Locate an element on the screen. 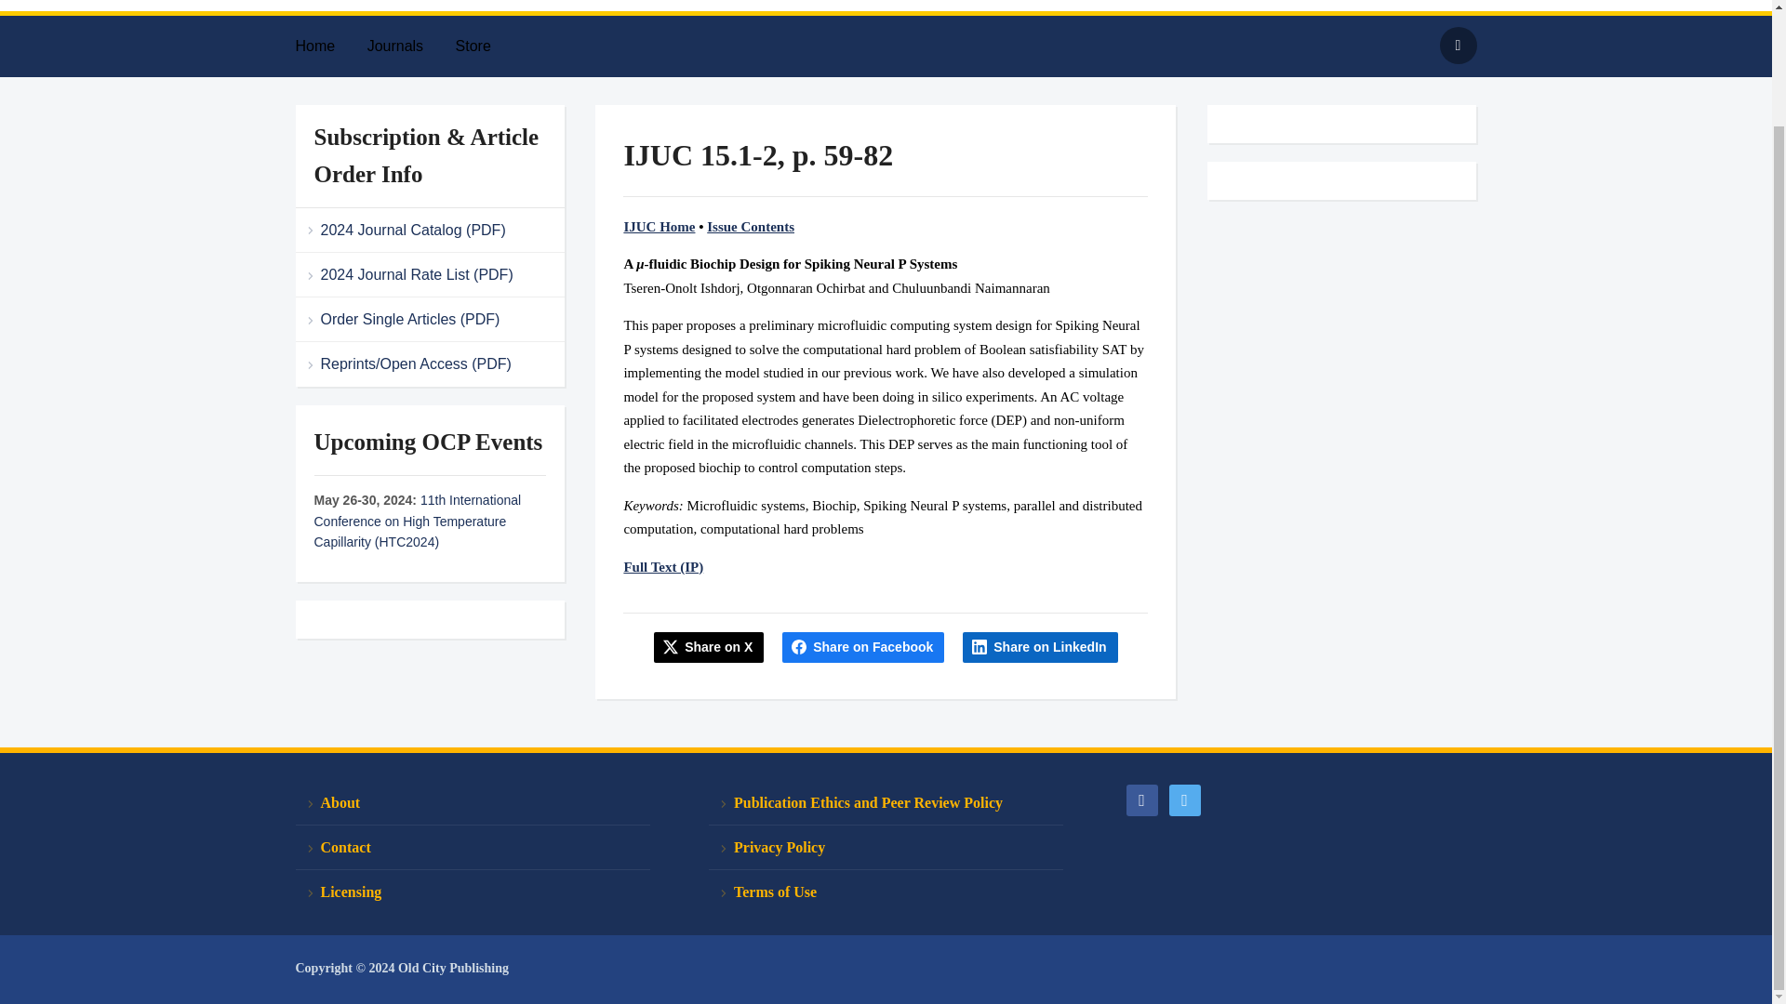  Share on X is located at coordinates (709, 647).